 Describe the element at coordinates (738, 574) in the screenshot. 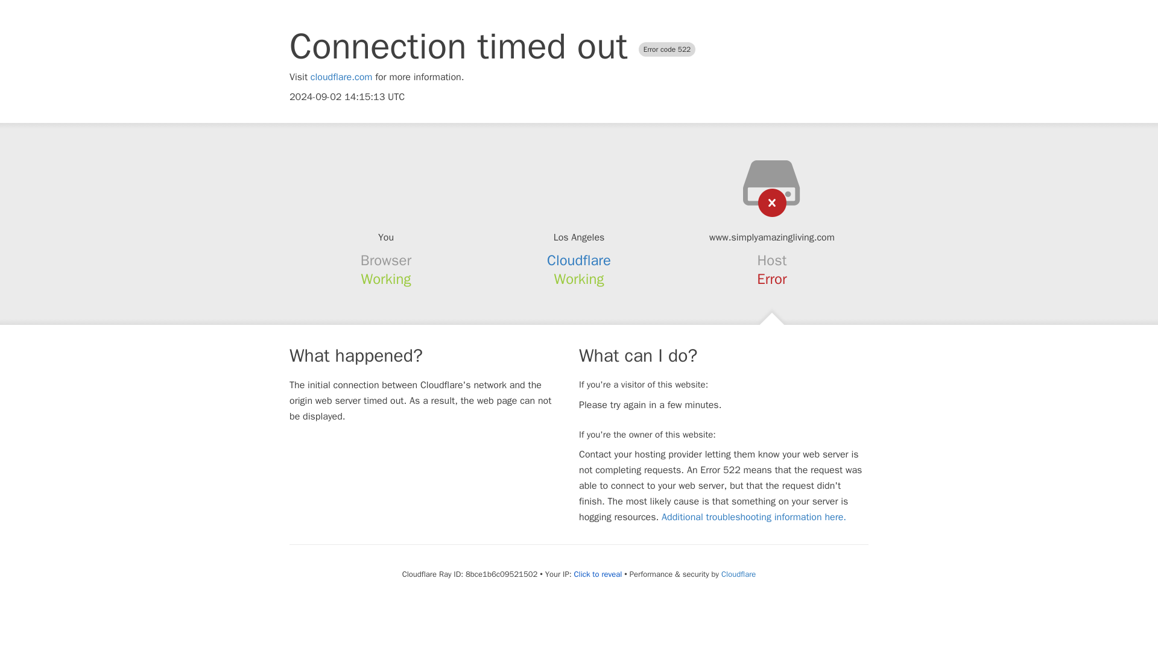

I see `Cloudflare` at that location.